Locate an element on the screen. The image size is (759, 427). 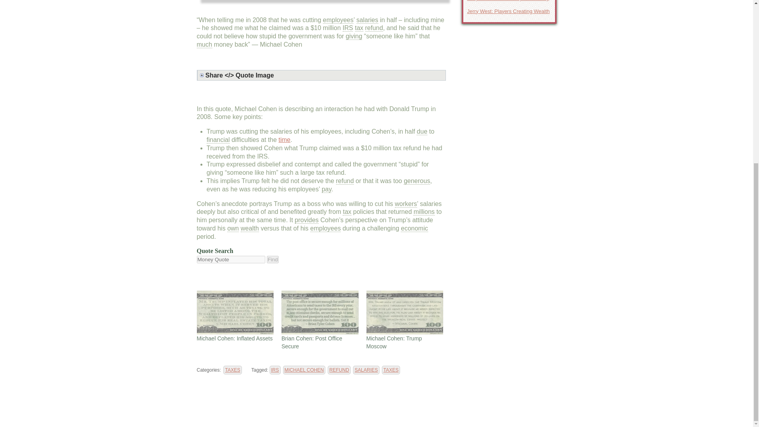
refund is located at coordinates (374, 28).